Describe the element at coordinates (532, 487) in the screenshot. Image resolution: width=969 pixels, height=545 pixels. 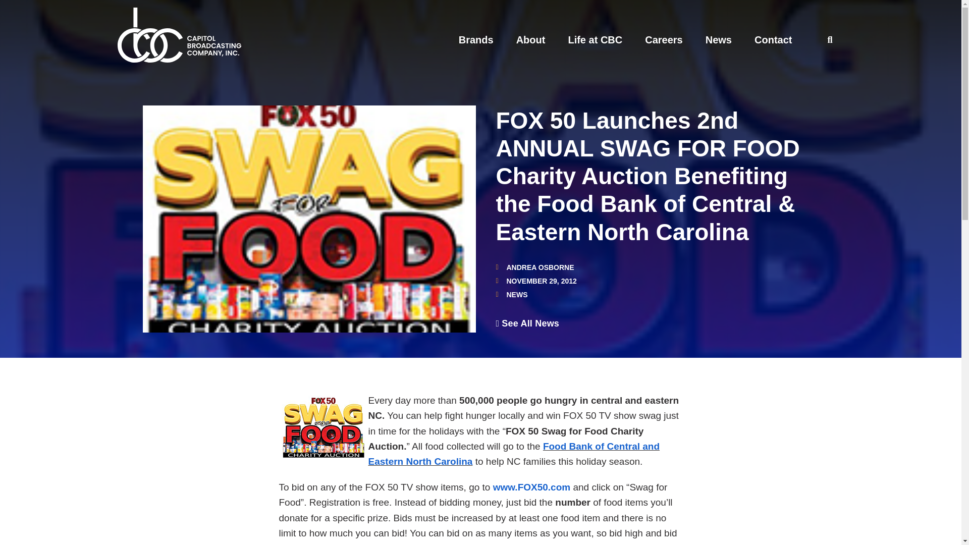
I see `www.FOX50.com` at that location.